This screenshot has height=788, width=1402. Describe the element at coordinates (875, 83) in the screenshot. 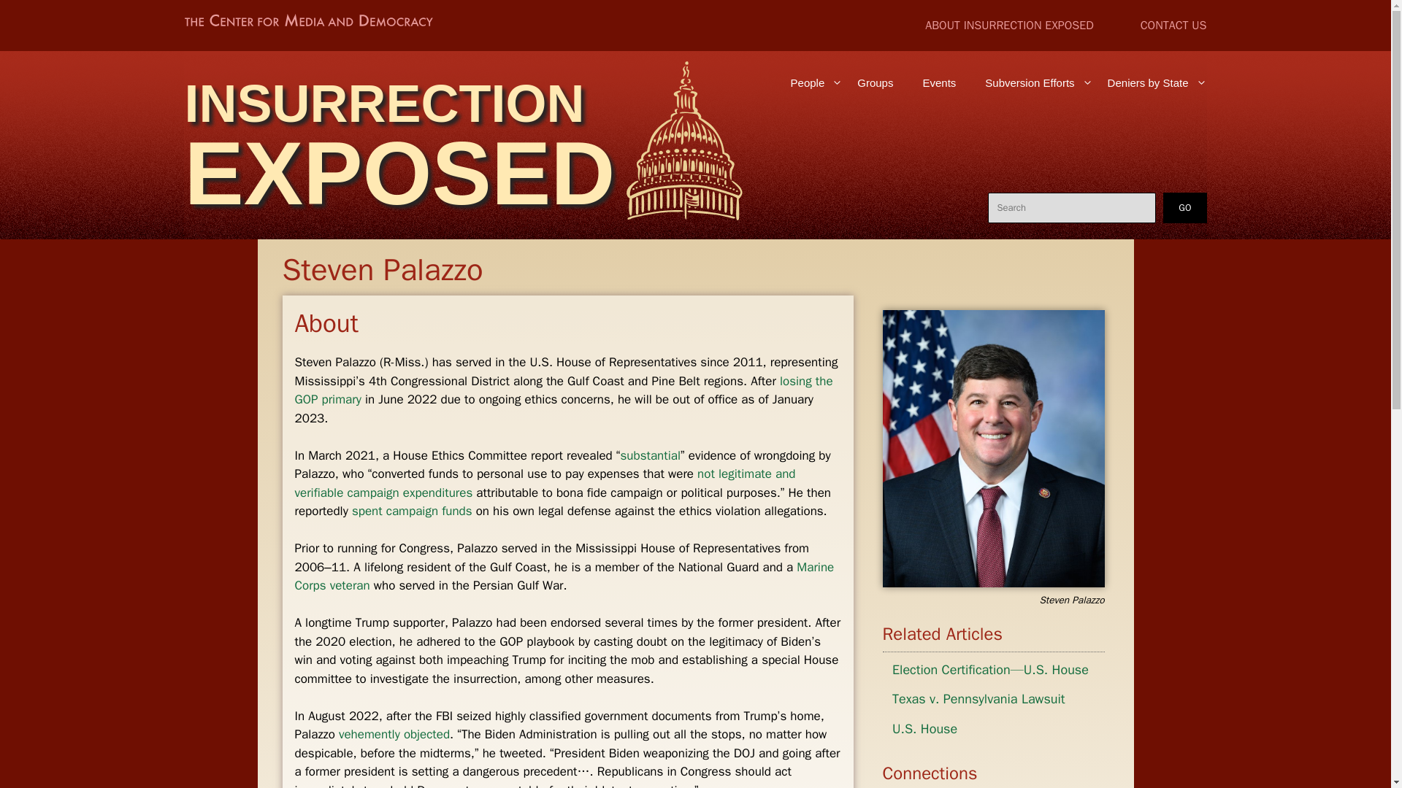

I see `Groups` at that location.